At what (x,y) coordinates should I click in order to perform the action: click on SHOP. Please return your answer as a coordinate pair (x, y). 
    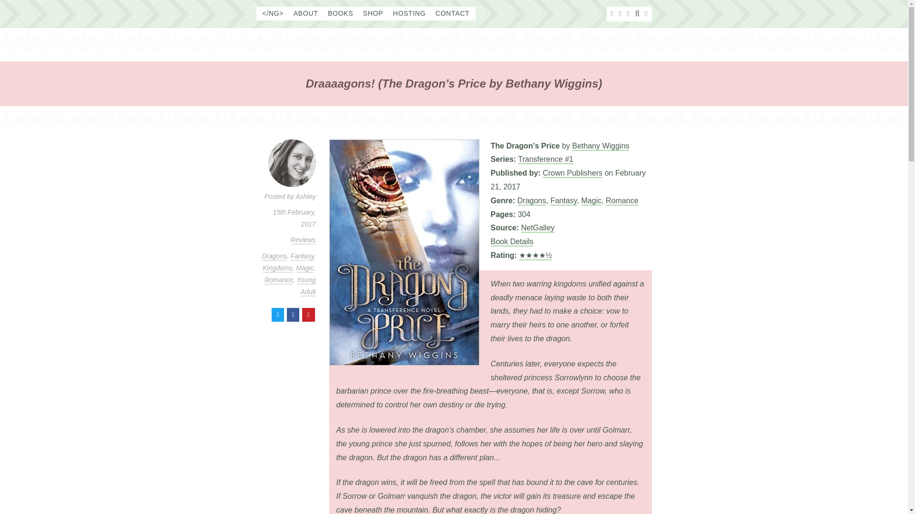
    Looking at the image, I should click on (373, 13).